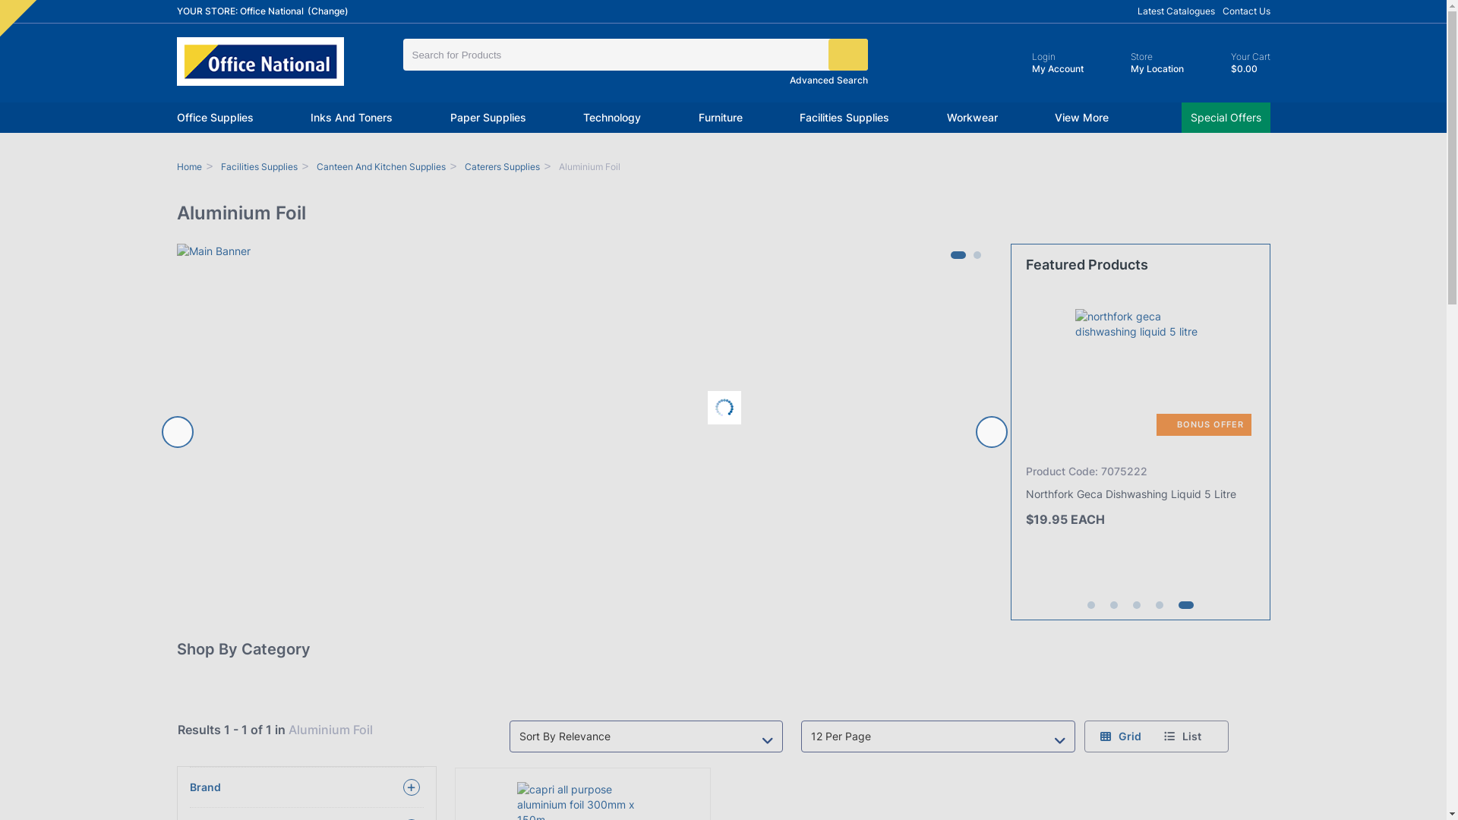  I want to click on Workwear, so click(972, 118).